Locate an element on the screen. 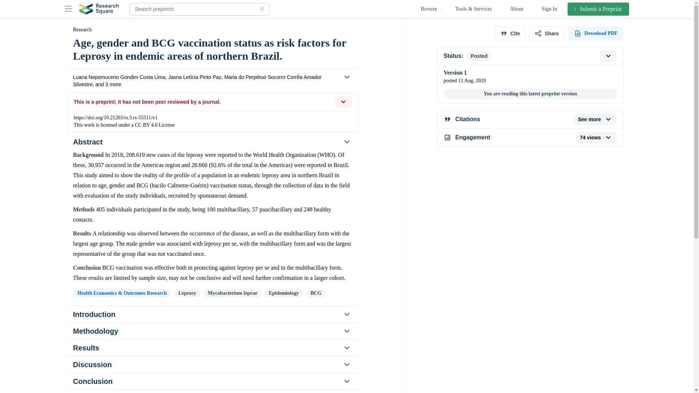 This screenshot has height=393, width=699. Cite is located at coordinates (510, 33).